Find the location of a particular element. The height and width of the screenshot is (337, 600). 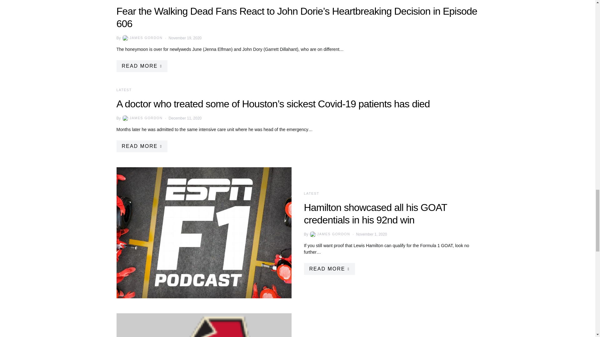

LATEST is located at coordinates (124, 90).